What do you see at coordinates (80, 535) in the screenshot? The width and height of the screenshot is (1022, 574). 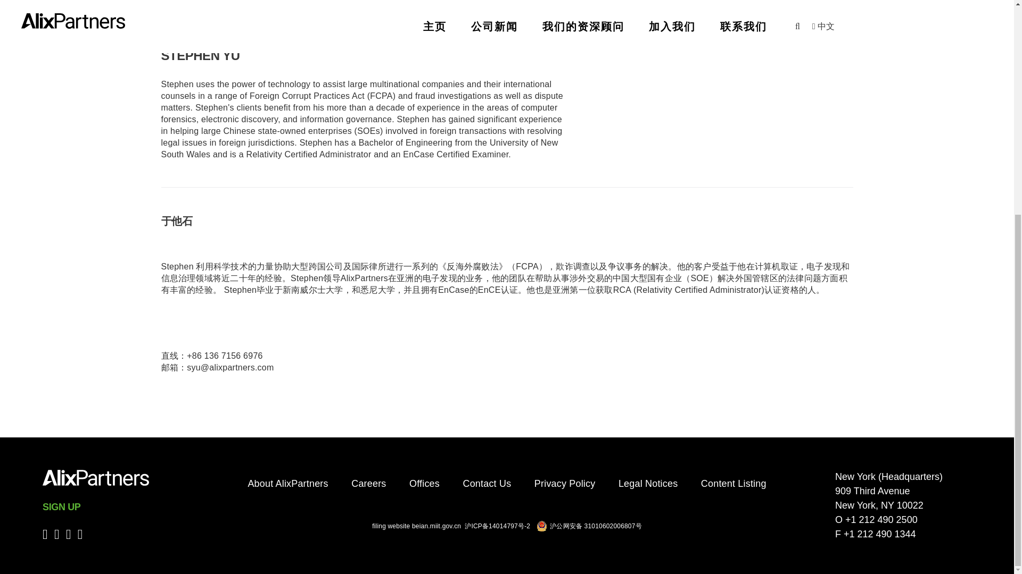 I see `Visit us on Facebook!` at bounding box center [80, 535].